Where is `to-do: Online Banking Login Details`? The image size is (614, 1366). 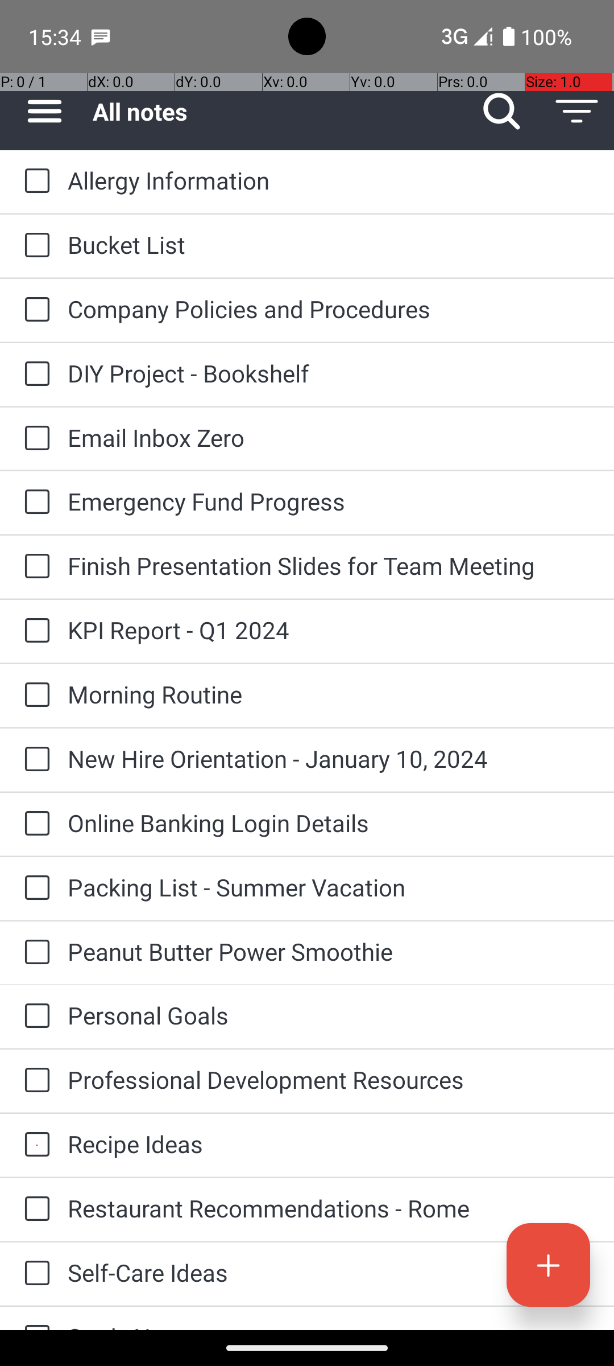
to-do: Online Banking Login Details is located at coordinates (34, 824).